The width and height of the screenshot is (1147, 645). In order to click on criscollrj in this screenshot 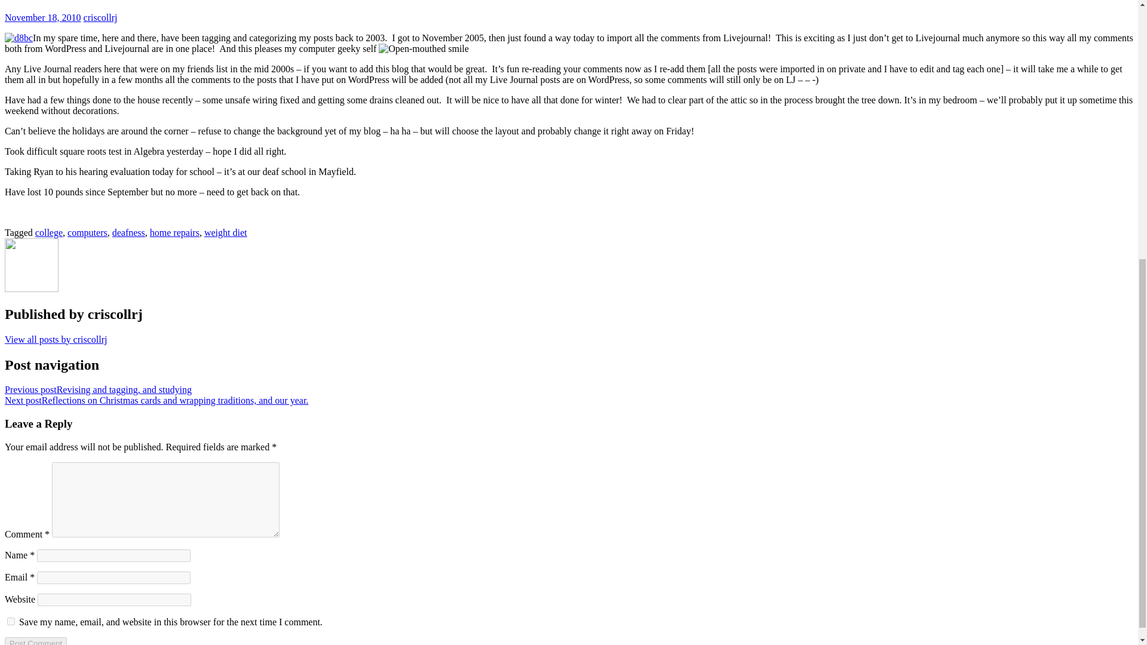, I will do `click(100, 17)`.